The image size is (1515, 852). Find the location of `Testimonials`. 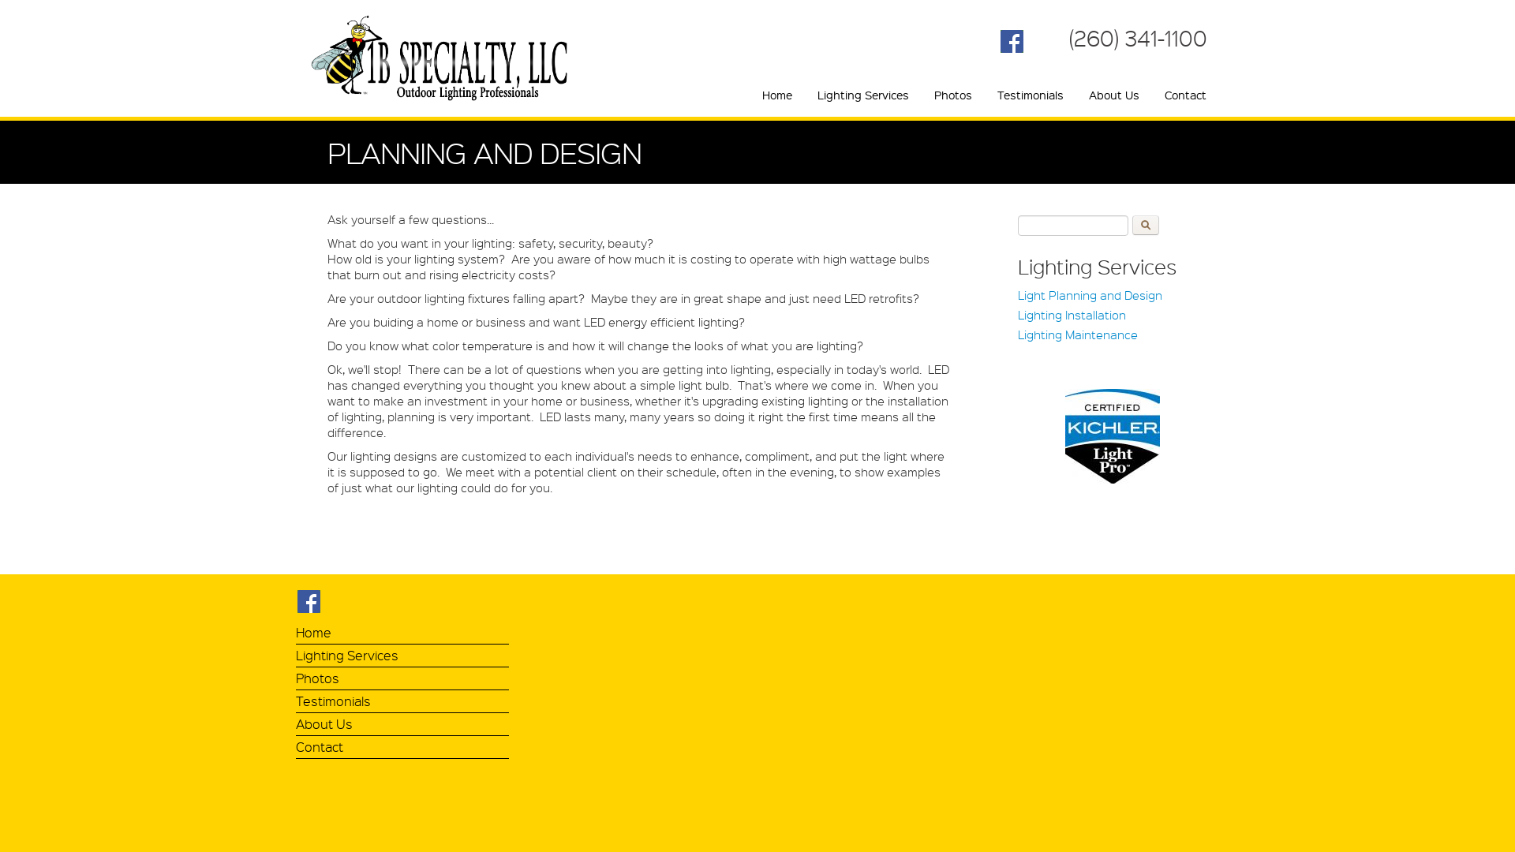

Testimonials is located at coordinates (402, 704).